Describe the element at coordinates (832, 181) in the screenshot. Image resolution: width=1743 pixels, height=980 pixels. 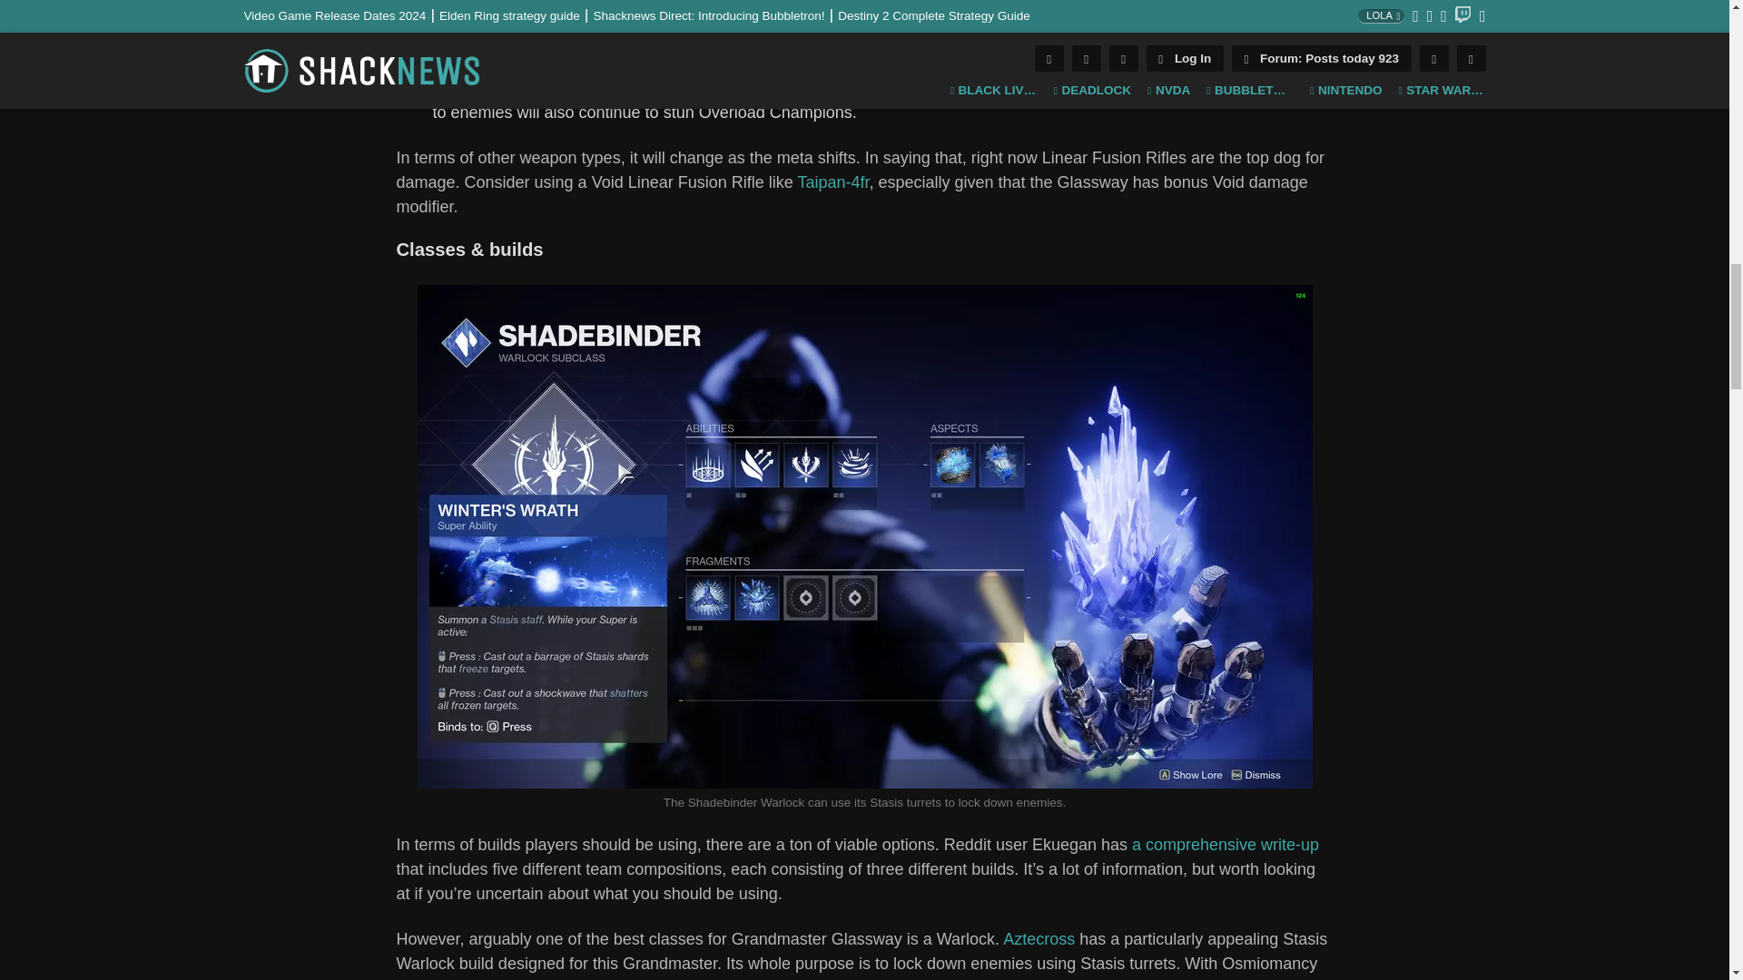
I see `Taipan-4fr god roll` at that location.